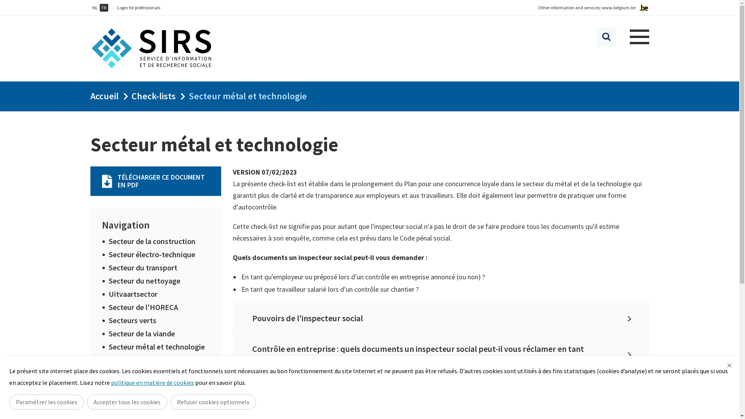  What do you see at coordinates (104, 96) in the screenshot?
I see `Accueil` at bounding box center [104, 96].